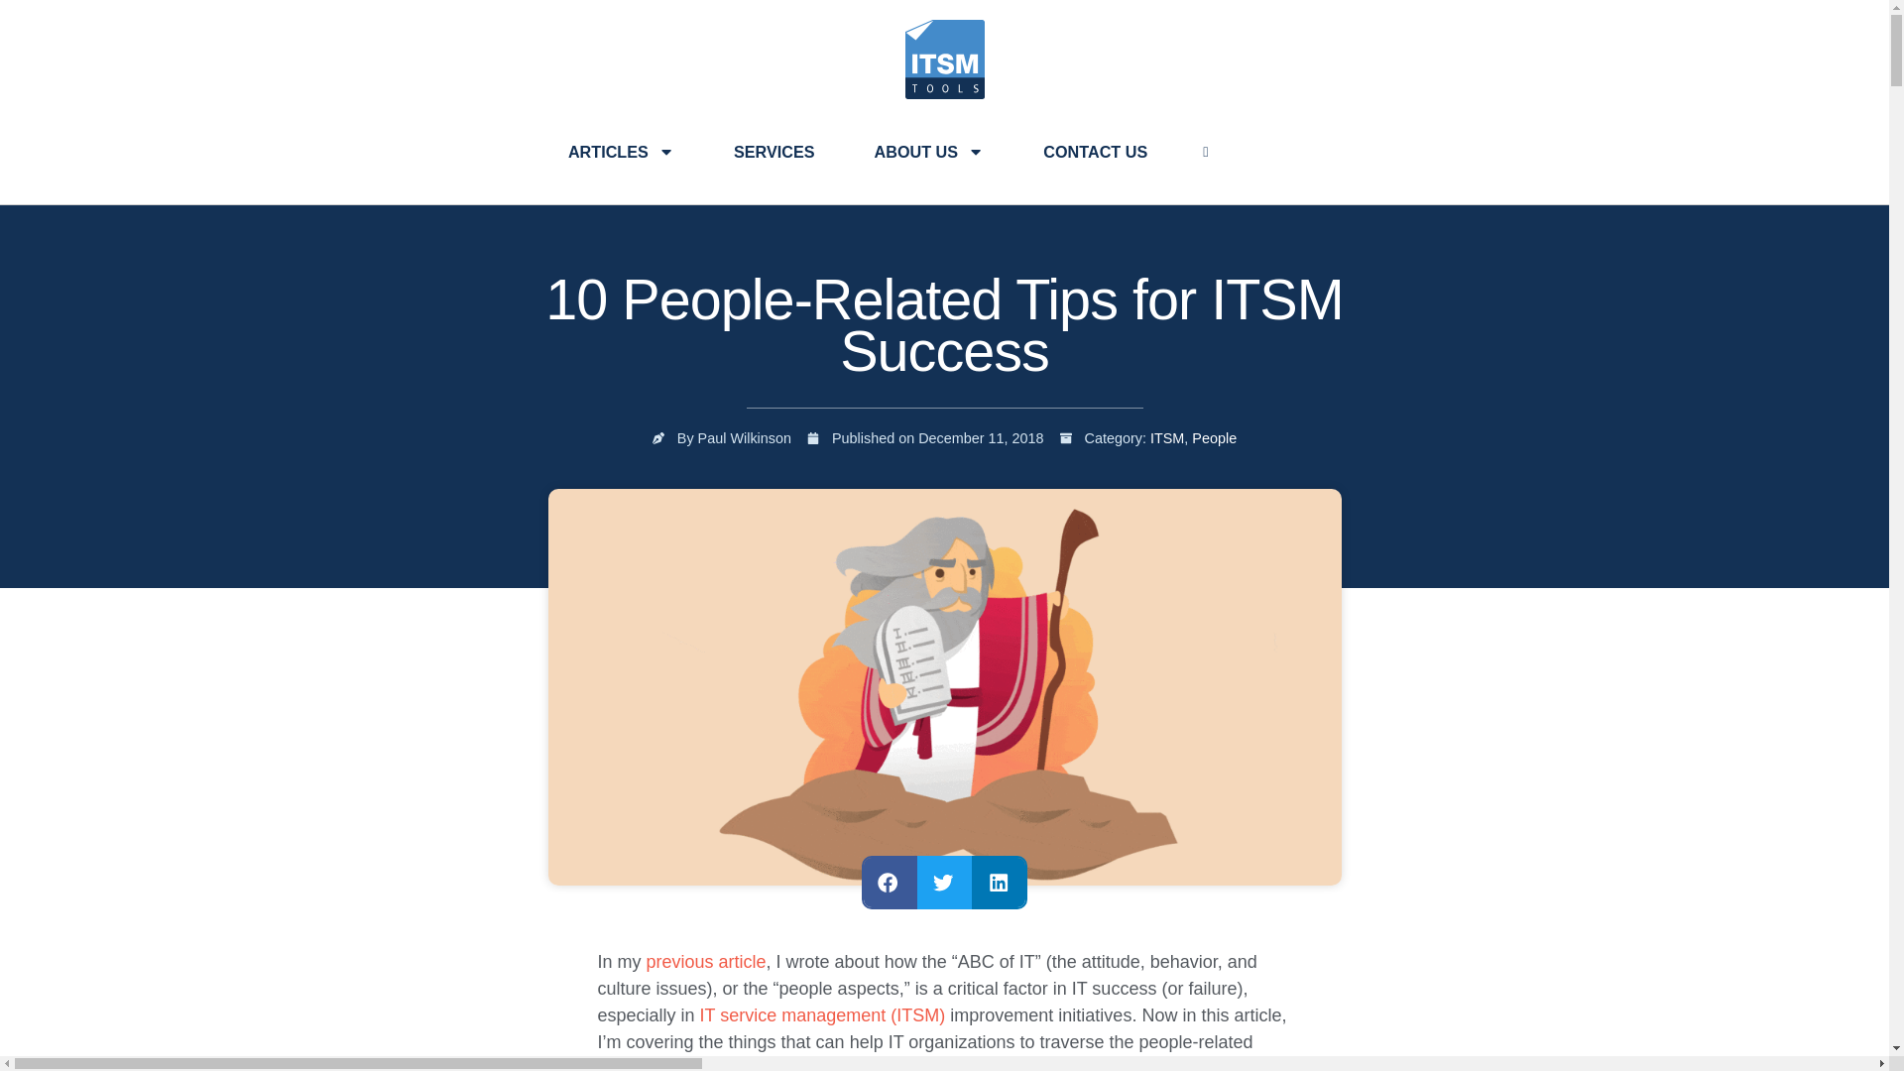  I want to click on ARTICLES, so click(621, 151).